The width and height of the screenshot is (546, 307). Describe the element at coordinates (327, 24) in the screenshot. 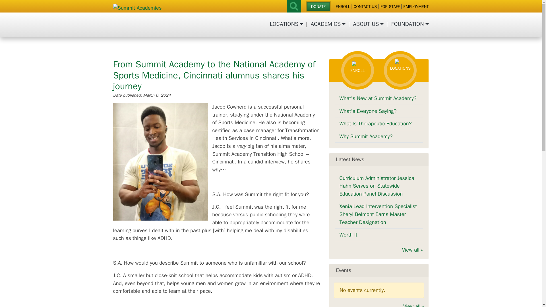

I see `ACADEMICS` at that location.